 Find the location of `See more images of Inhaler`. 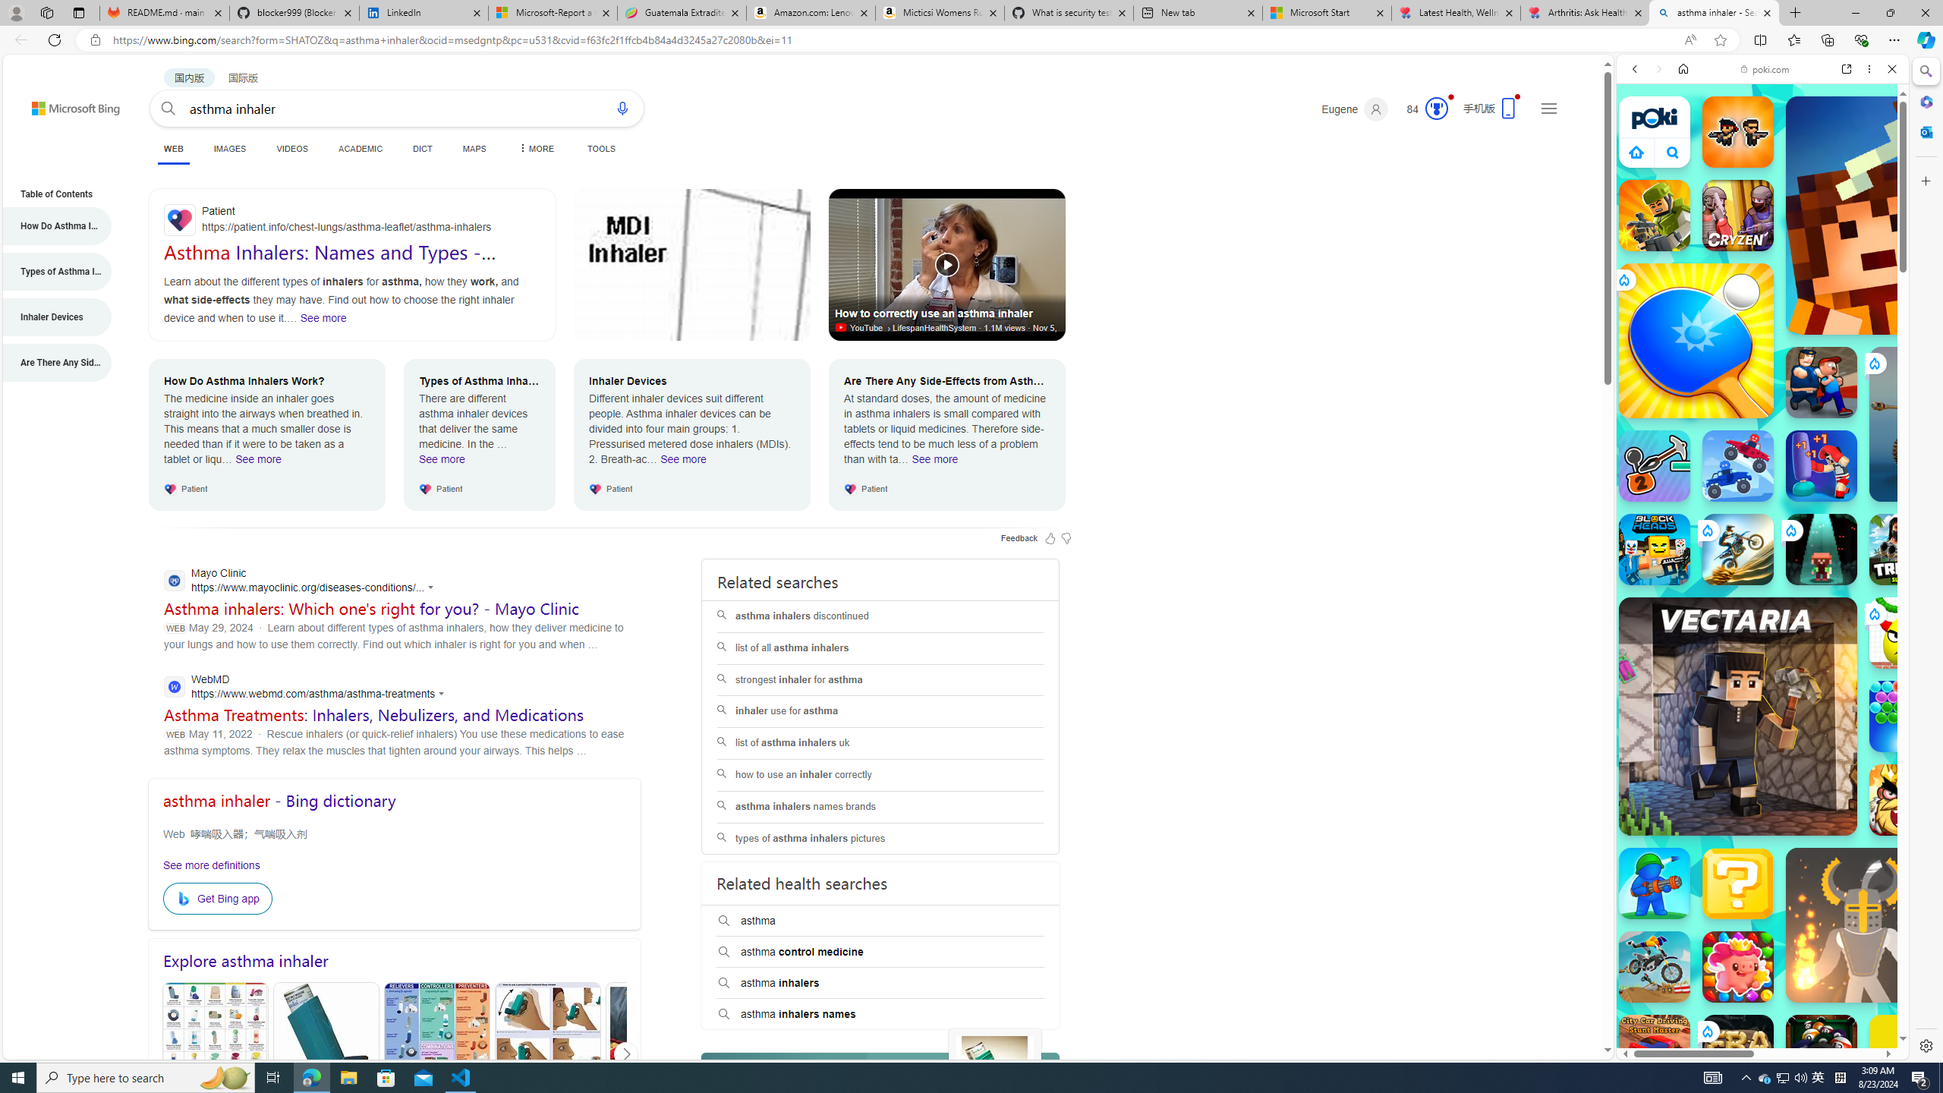

See more images of Inhaler is located at coordinates (994, 1075).